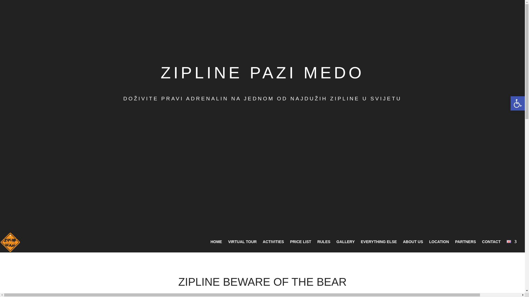 The image size is (529, 297). What do you see at coordinates (517, 103) in the screenshot?
I see `EVERYTHING ELSE` at bounding box center [517, 103].